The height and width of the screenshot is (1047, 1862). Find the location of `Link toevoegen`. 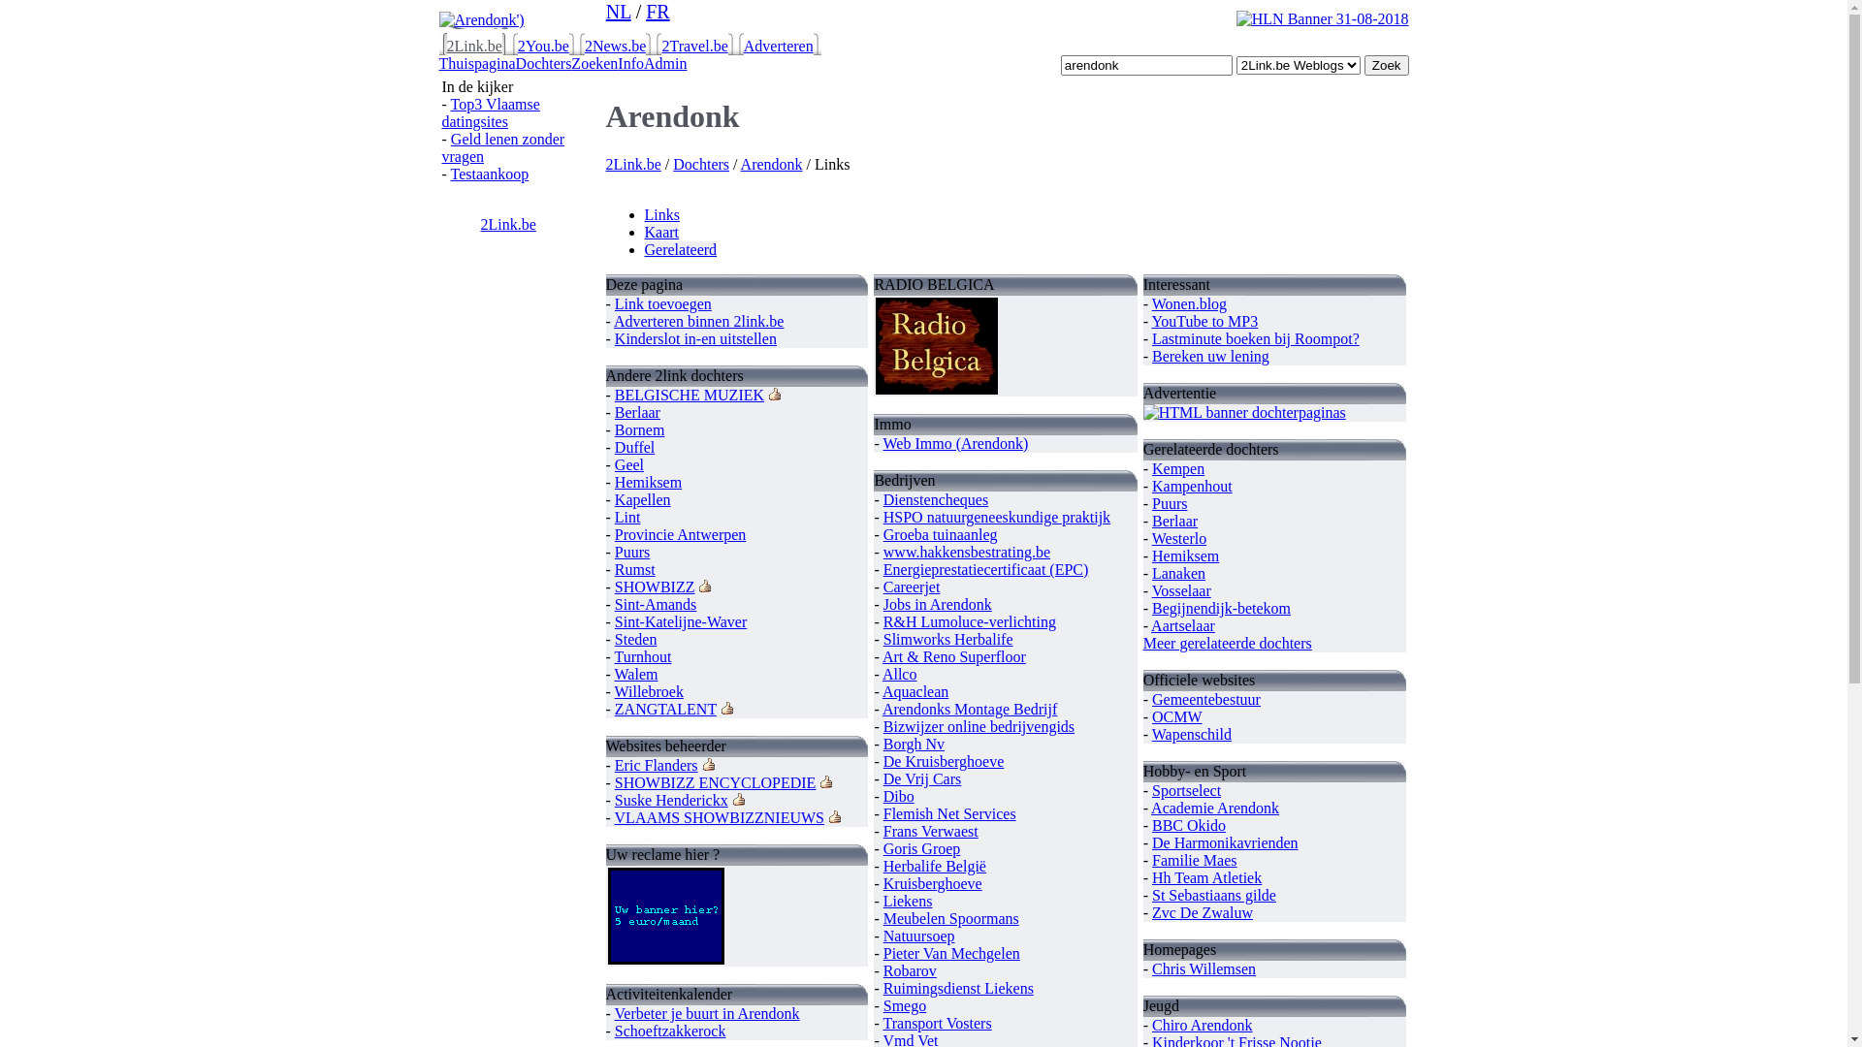

Link toevoegen is located at coordinates (663, 304).